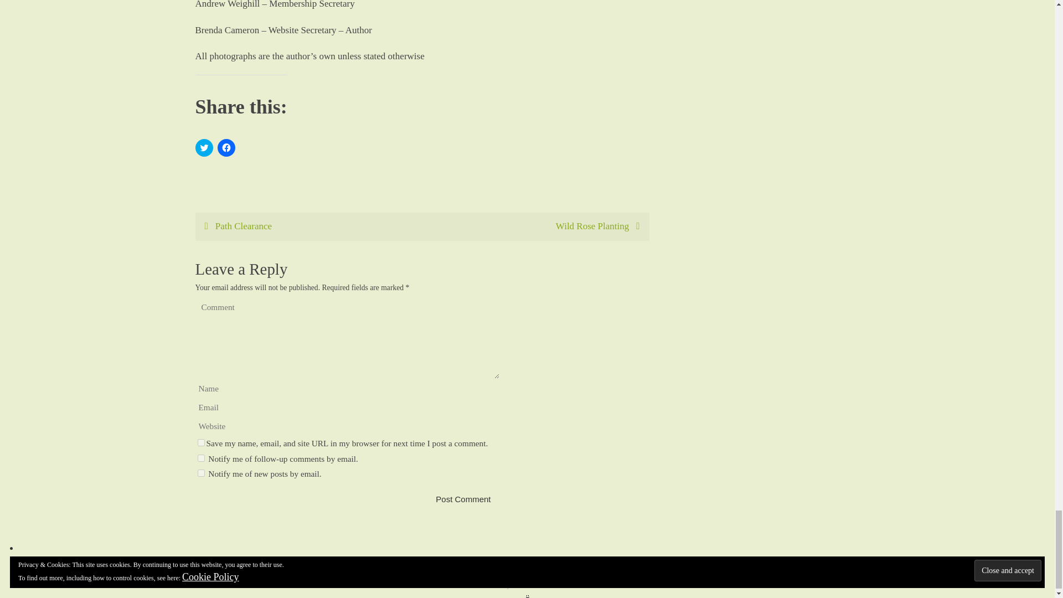 This screenshot has height=598, width=1063. I want to click on subscribe, so click(200, 457).